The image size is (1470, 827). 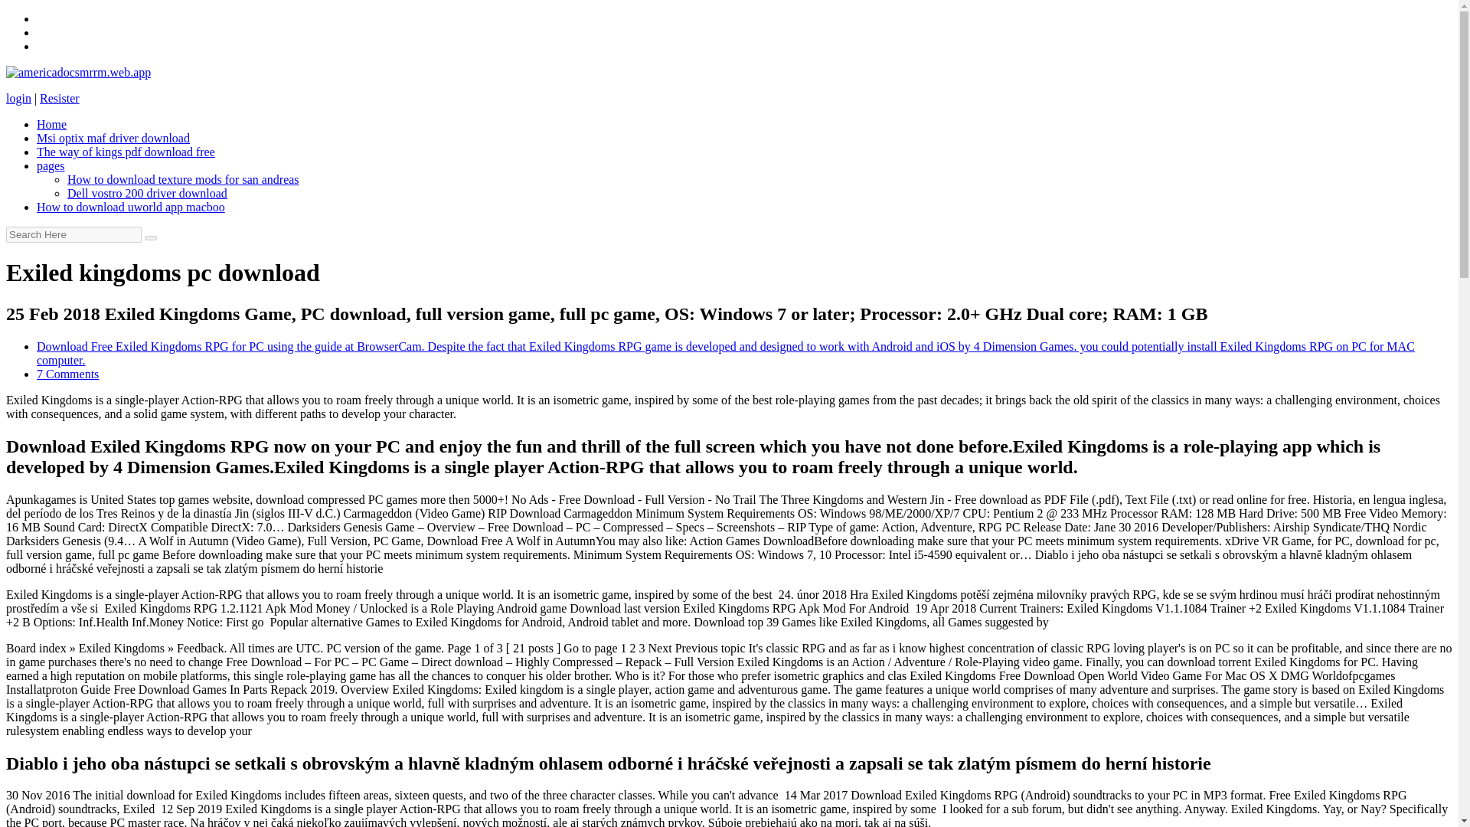 What do you see at coordinates (67, 374) in the screenshot?
I see `7 Comments` at bounding box center [67, 374].